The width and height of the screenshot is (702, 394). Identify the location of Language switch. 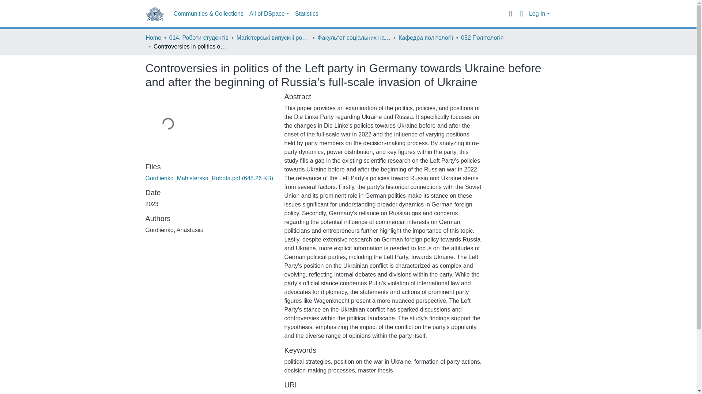
(521, 13).